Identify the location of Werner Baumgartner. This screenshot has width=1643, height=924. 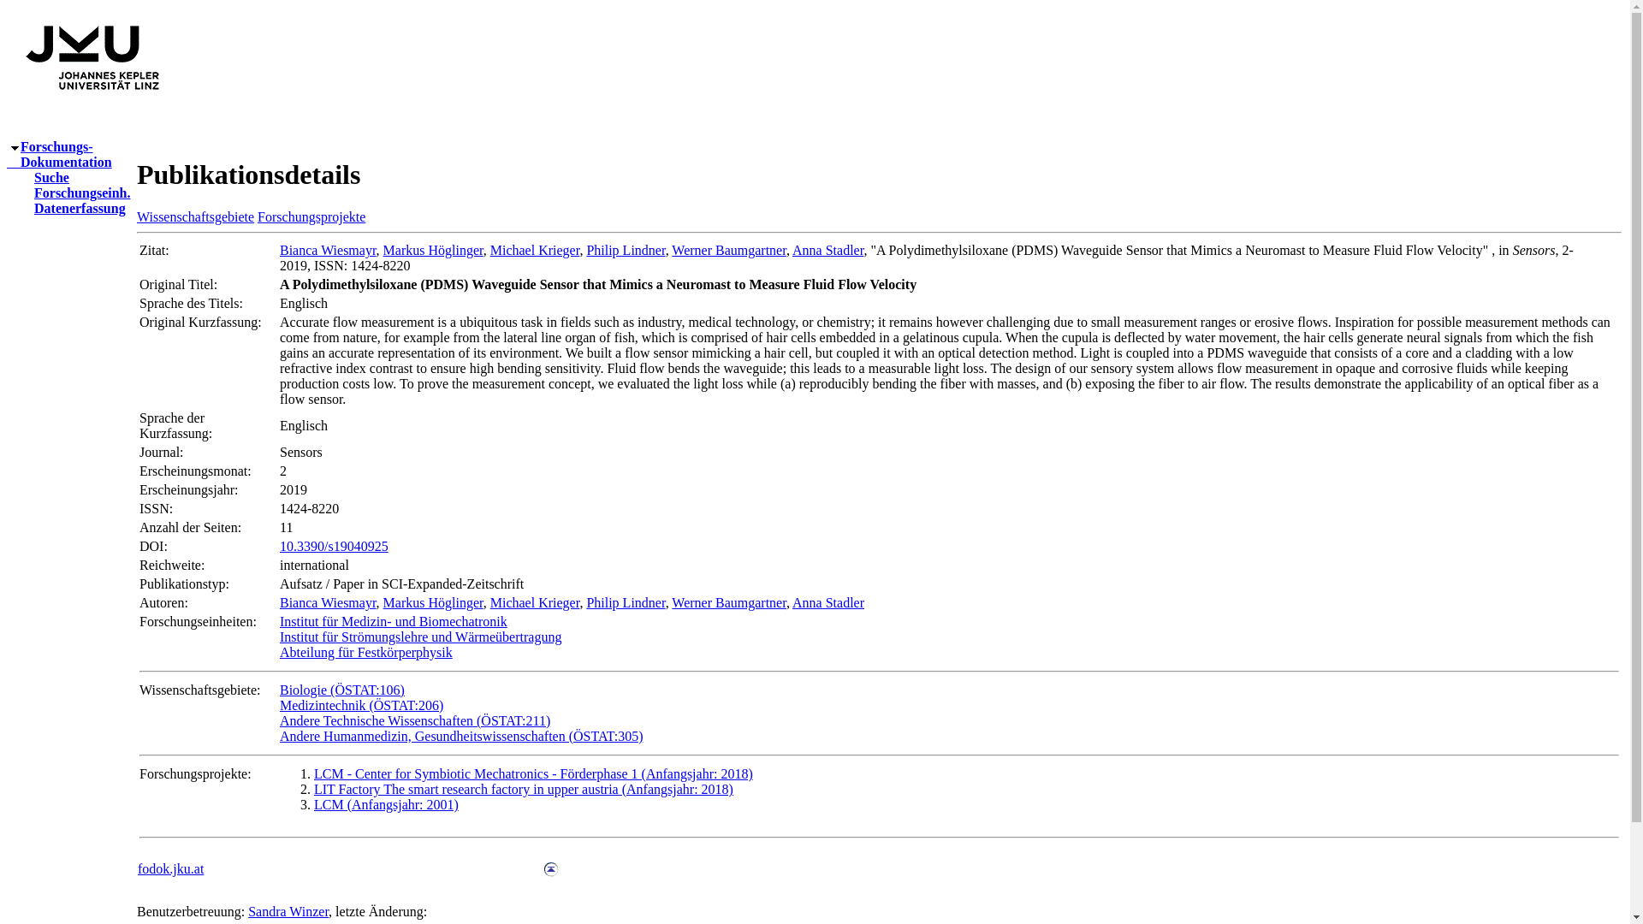
(729, 602).